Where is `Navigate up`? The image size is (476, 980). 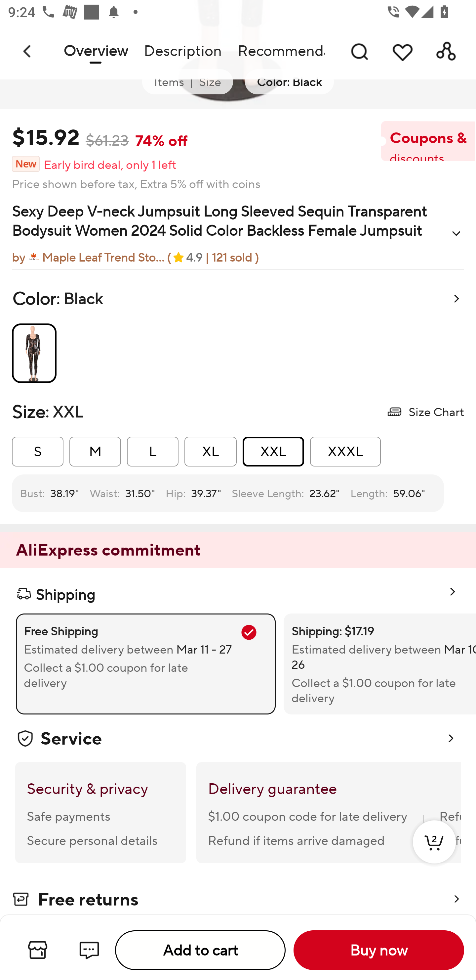
Navigate up is located at coordinates (28, 51).